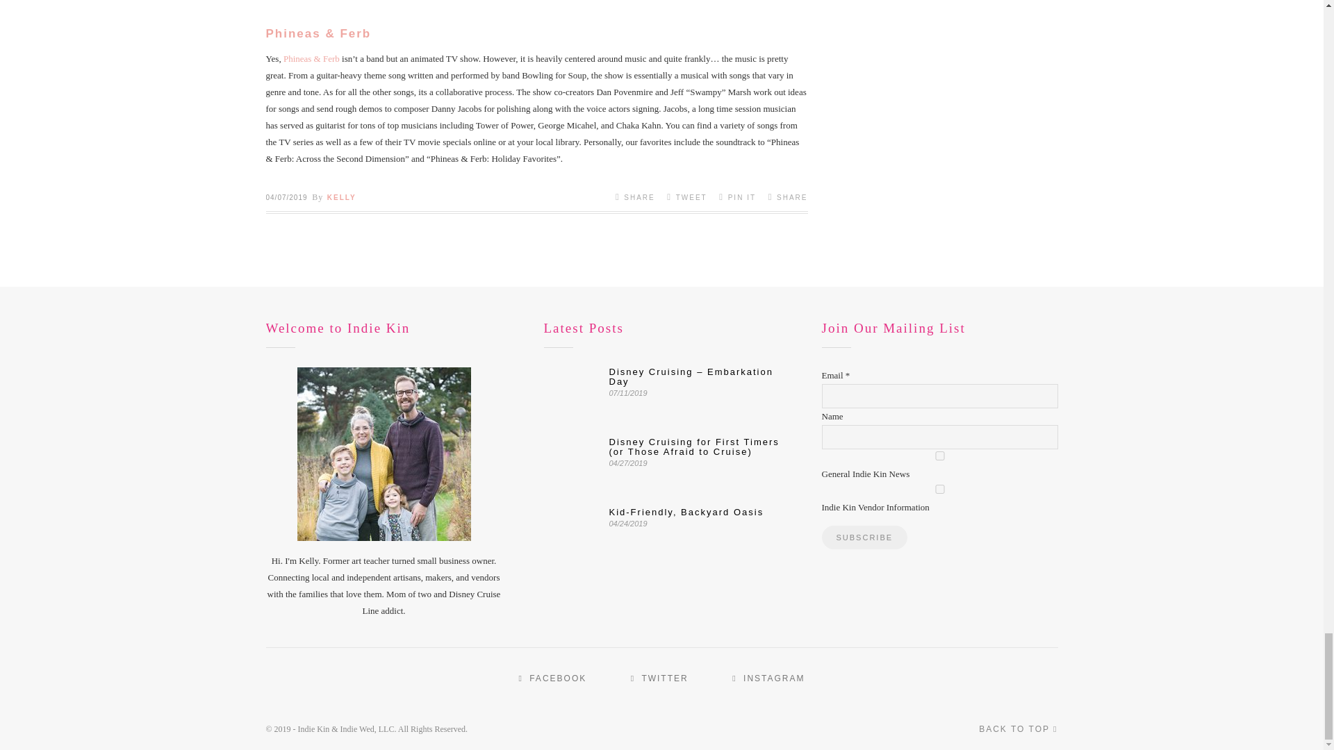 This screenshot has height=750, width=1334. I want to click on Posts by Kelly, so click(341, 197).